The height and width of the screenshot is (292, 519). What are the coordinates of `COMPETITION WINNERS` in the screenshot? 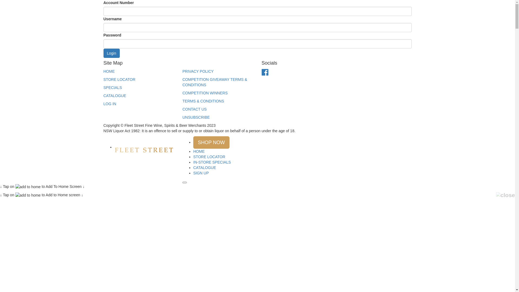 It's located at (205, 93).